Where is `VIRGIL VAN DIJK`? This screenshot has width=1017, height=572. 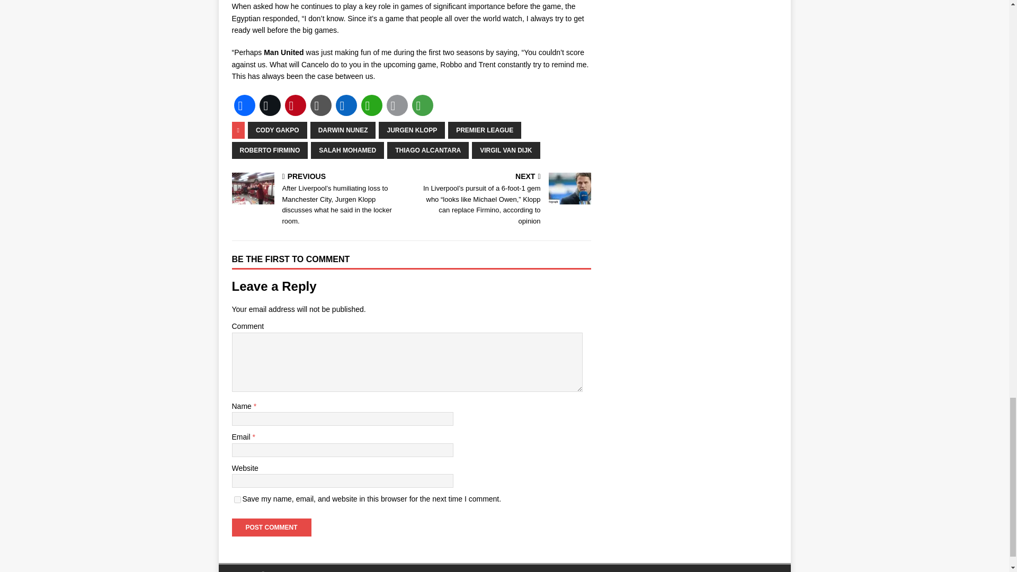 VIRGIL VAN DIJK is located at coordinates (505, 150).